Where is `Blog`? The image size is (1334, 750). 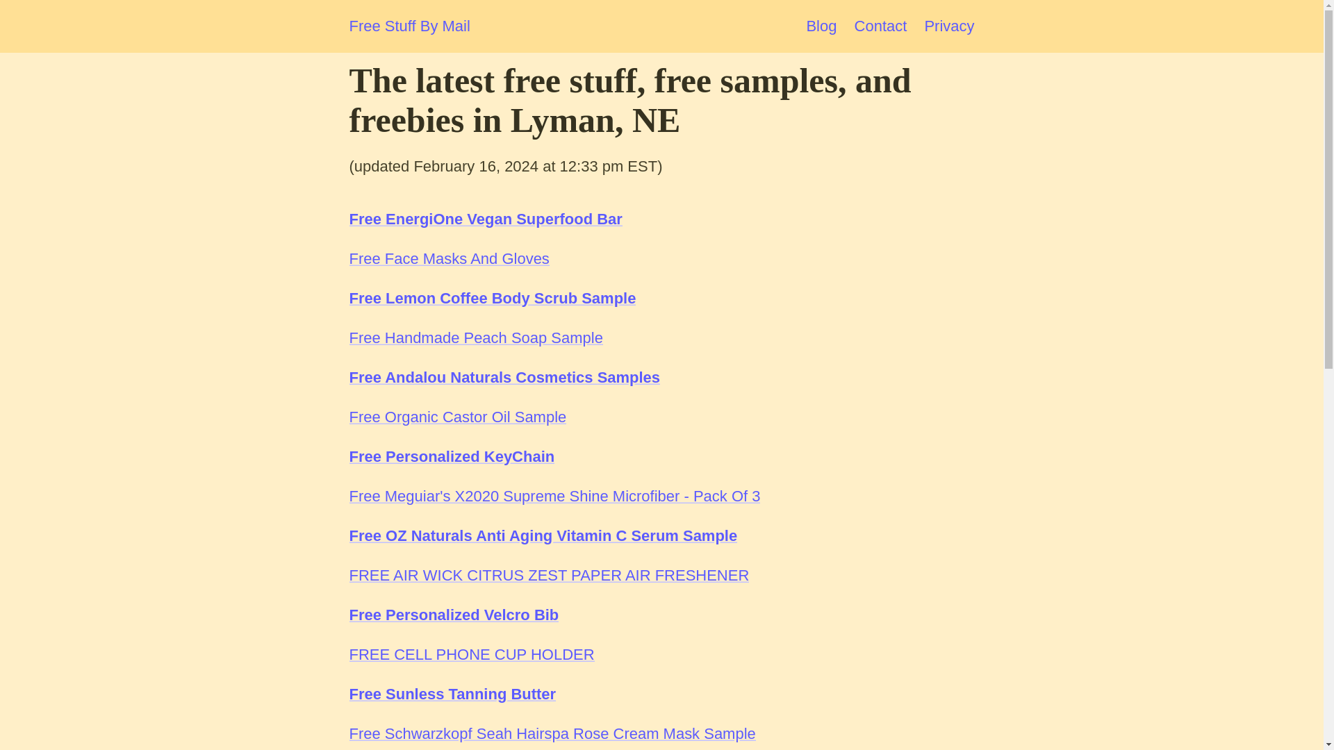 Blog is located at coordinates (821, 25).